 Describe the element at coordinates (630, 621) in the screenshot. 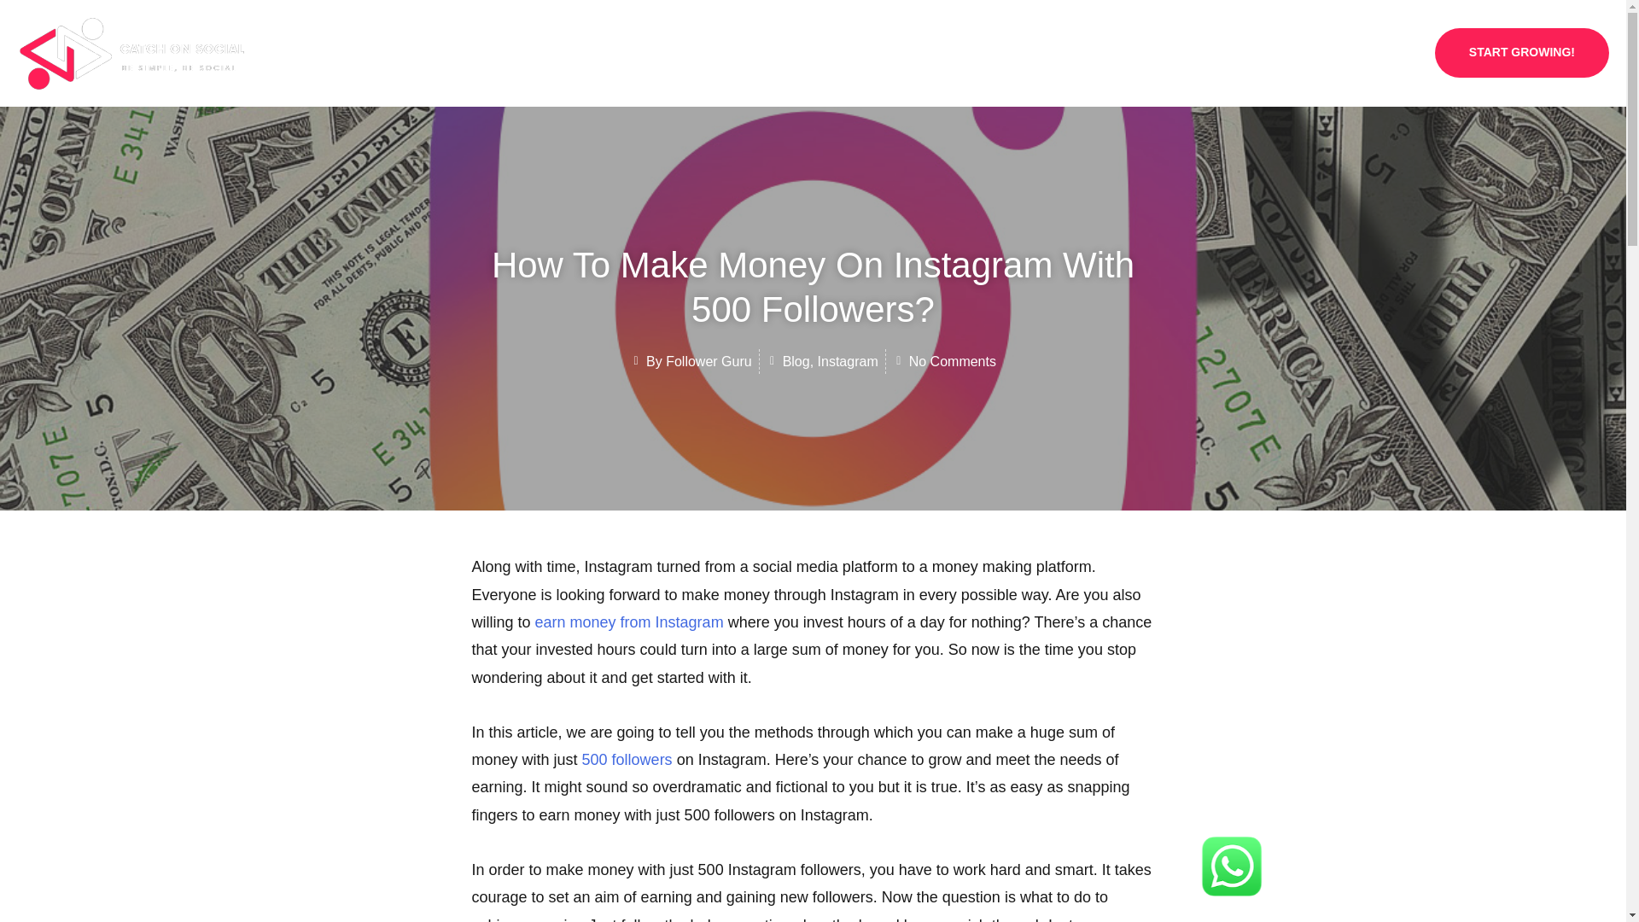

I see `earn money from Instagram` at that location.